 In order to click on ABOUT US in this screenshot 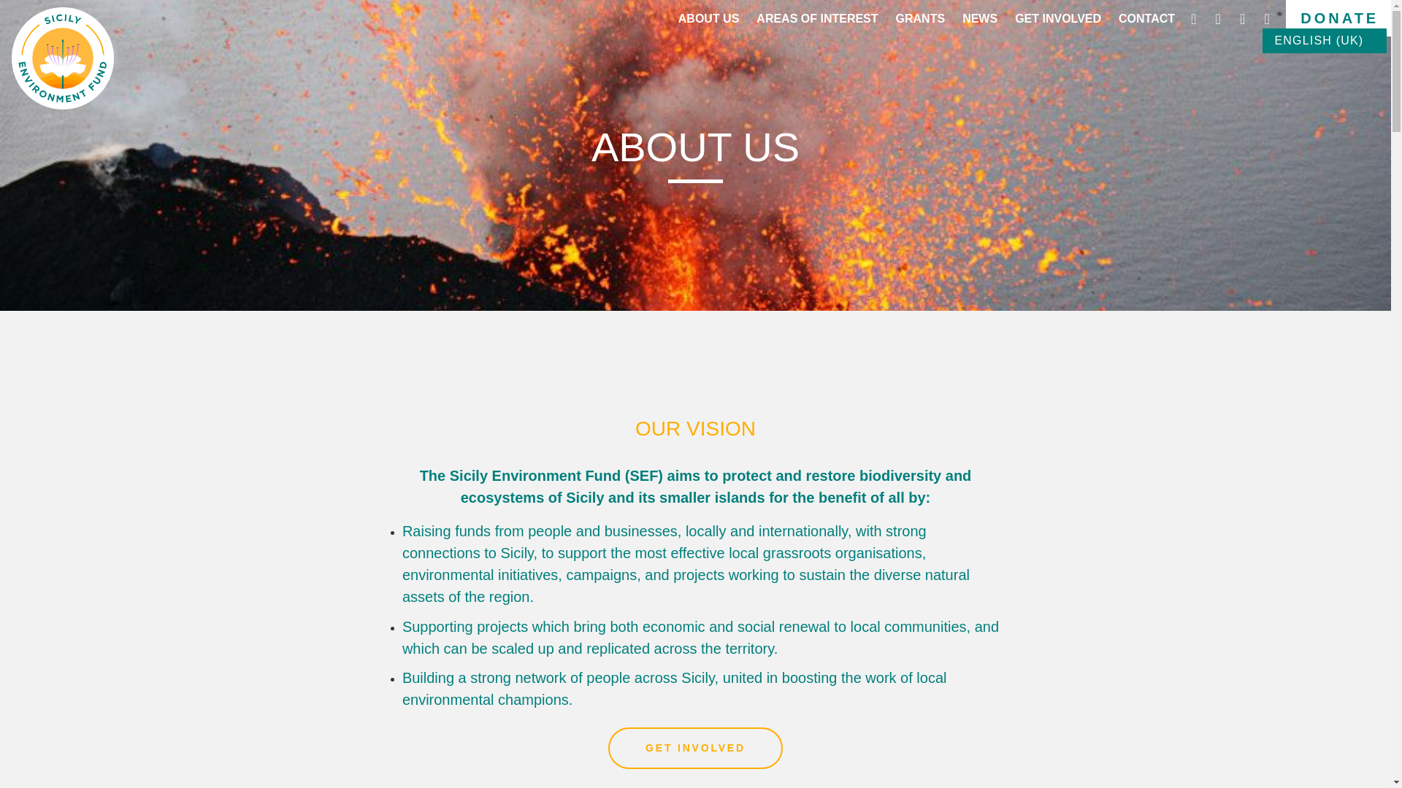, I will do `click(709, 22)`.